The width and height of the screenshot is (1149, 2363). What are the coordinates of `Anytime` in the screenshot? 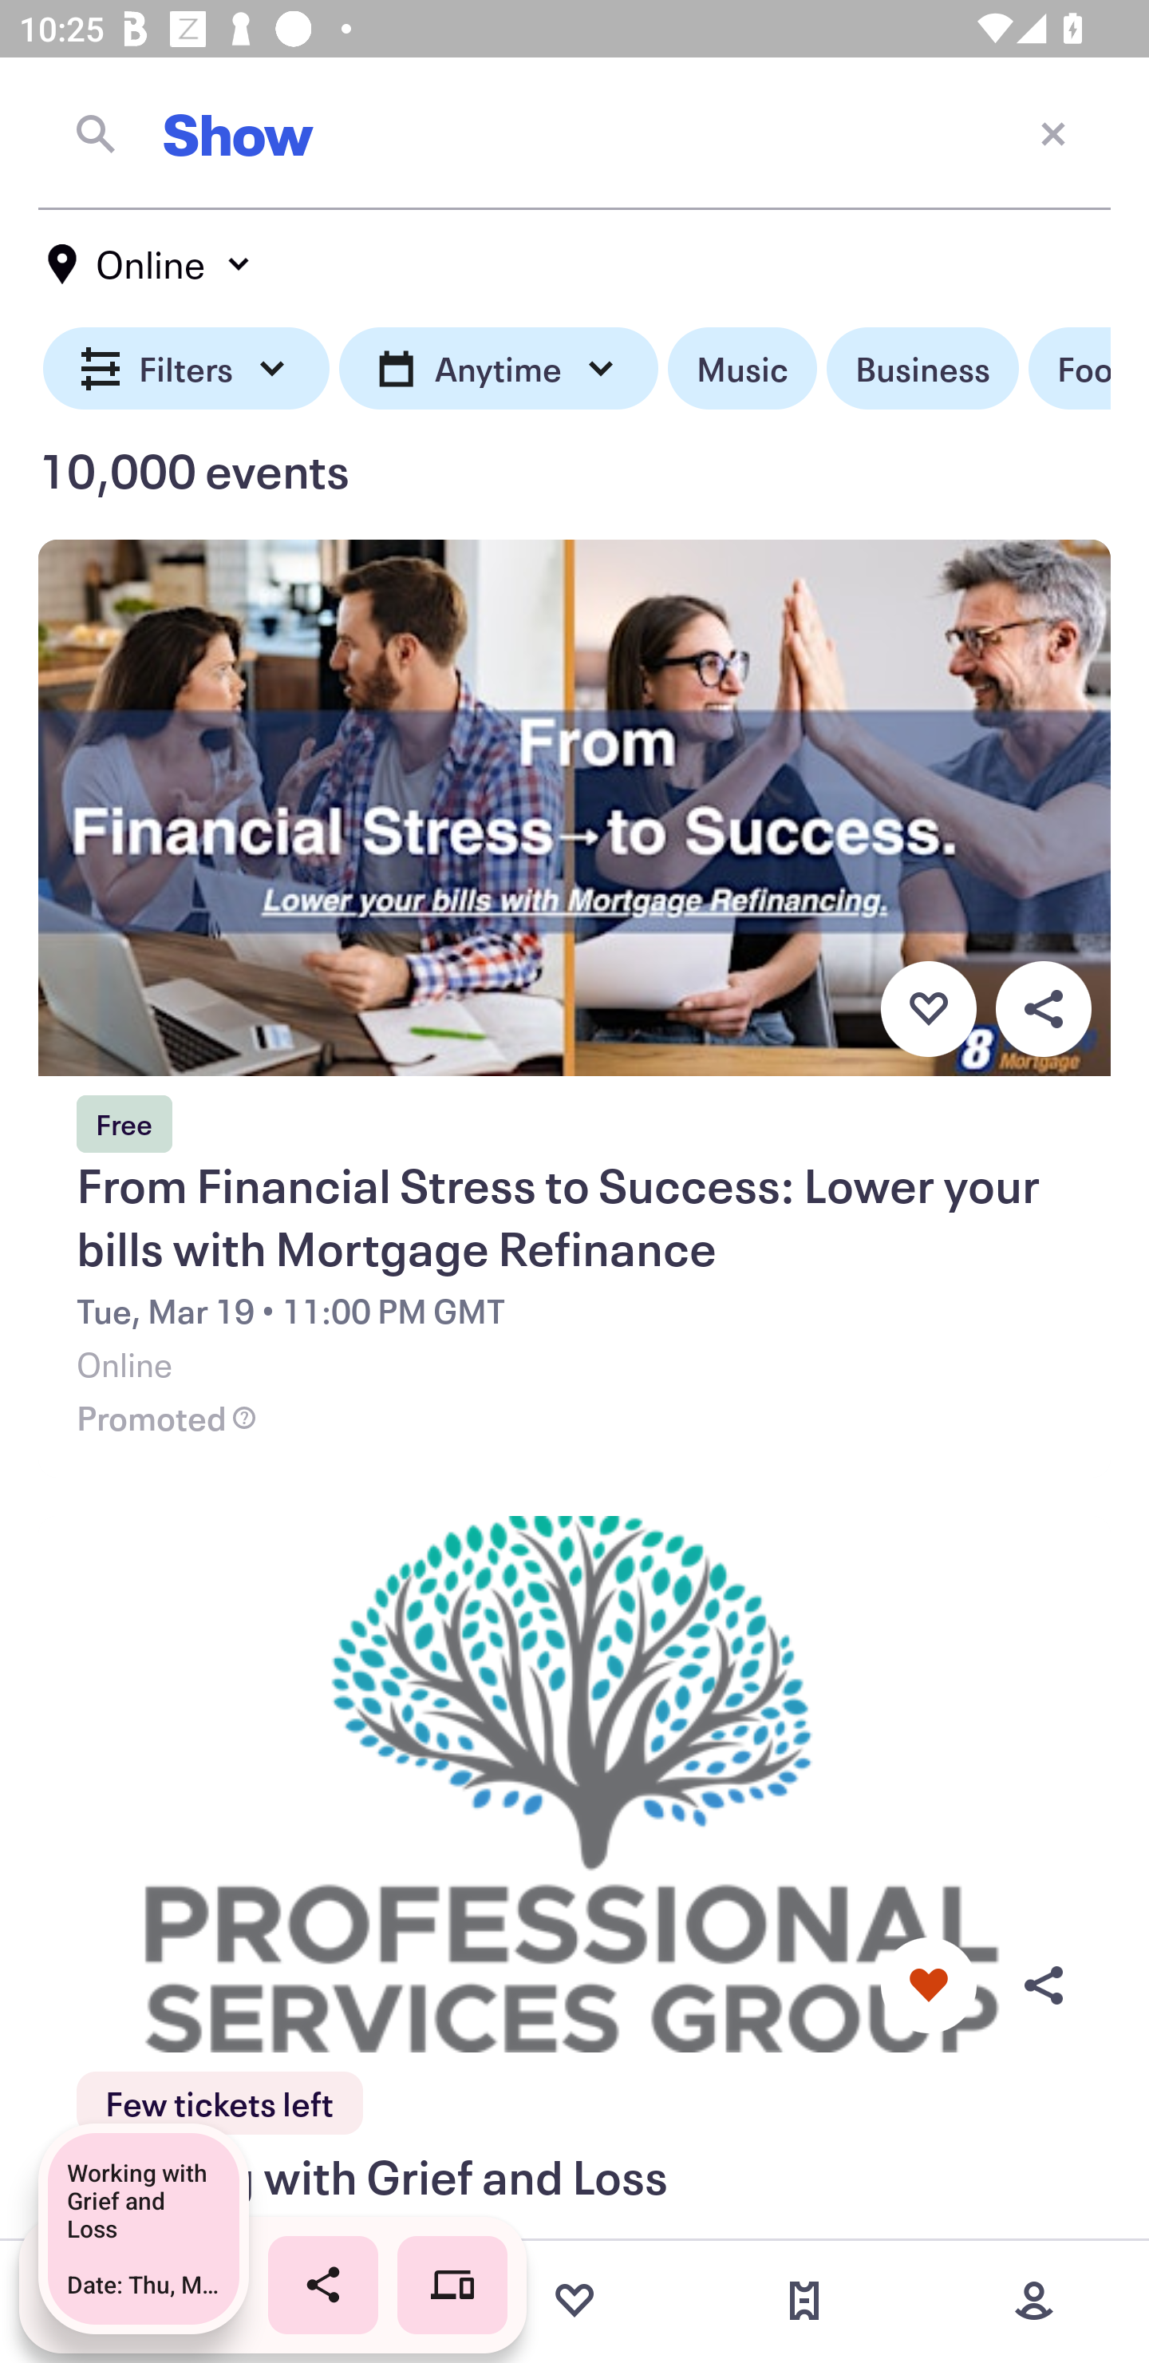 It's located at (498, 369).